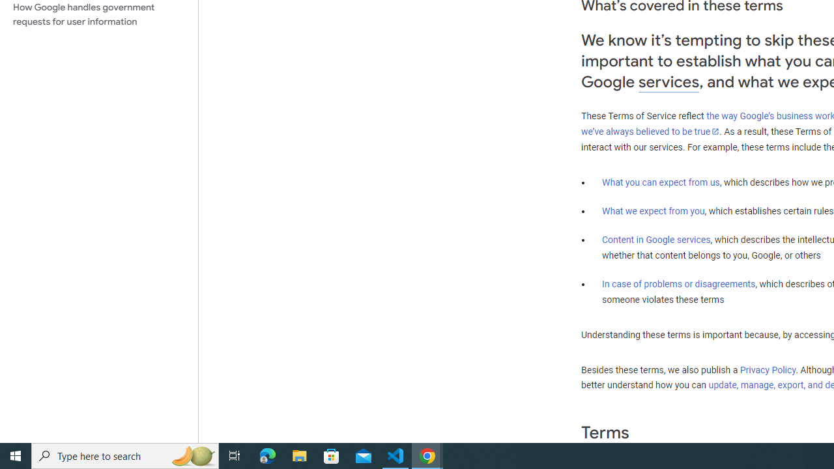 Image resolution: width=834 pixels, height=469 pixels. What do you see at coordinates (656, 240) in the screenshot?
I see `Content in Google services` at bounding box center [656, 240].